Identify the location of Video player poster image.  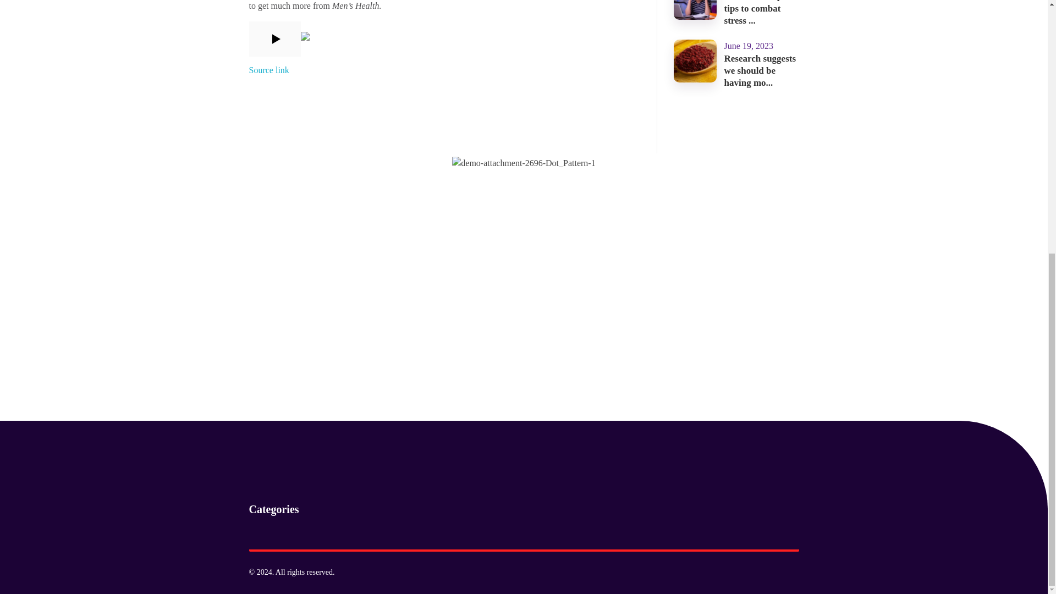
(442, 38).